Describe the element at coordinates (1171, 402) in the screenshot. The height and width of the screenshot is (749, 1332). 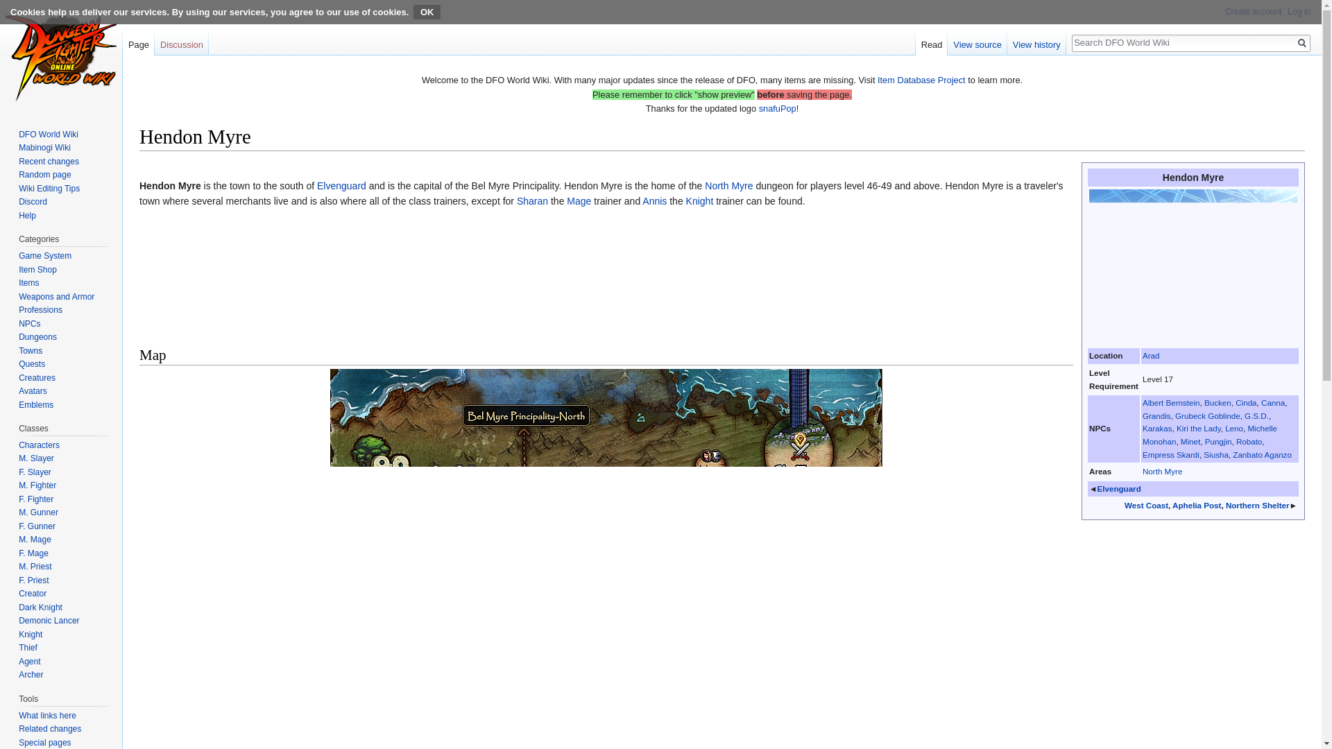
I see `Albert Bernstein` at that location.